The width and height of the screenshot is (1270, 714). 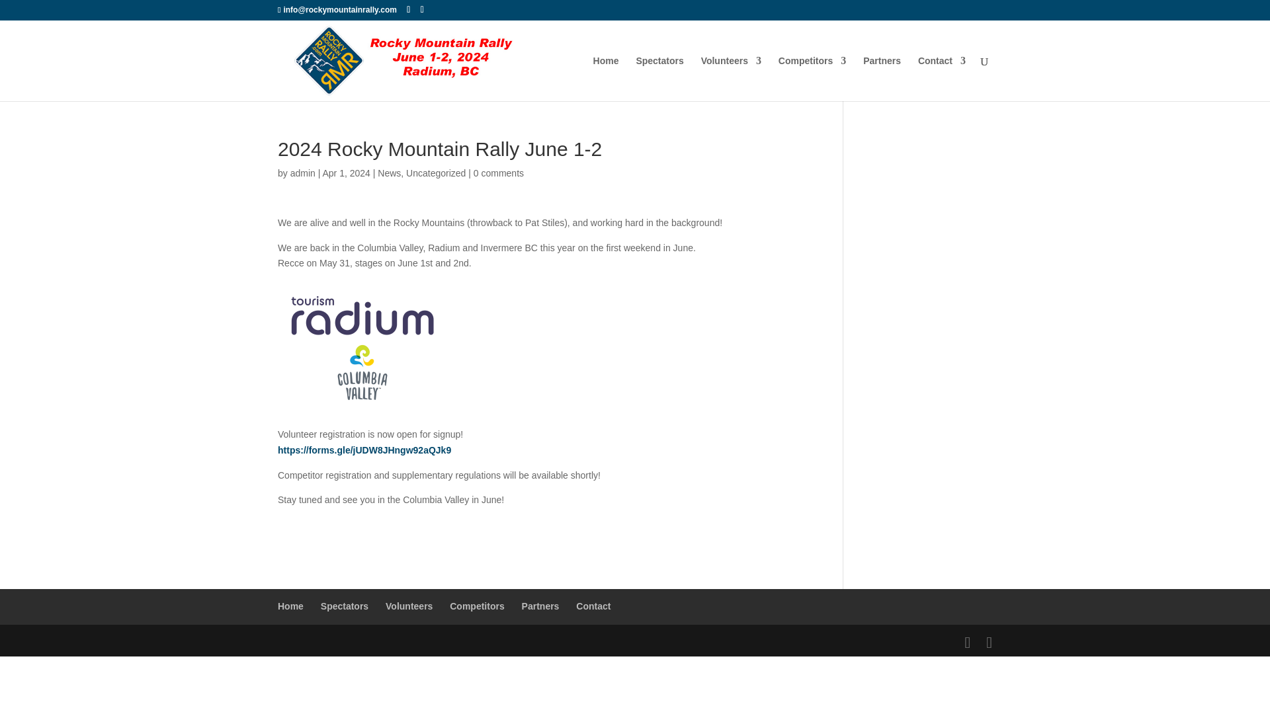 I want to click on Spectators, so click(x=659, y=79).